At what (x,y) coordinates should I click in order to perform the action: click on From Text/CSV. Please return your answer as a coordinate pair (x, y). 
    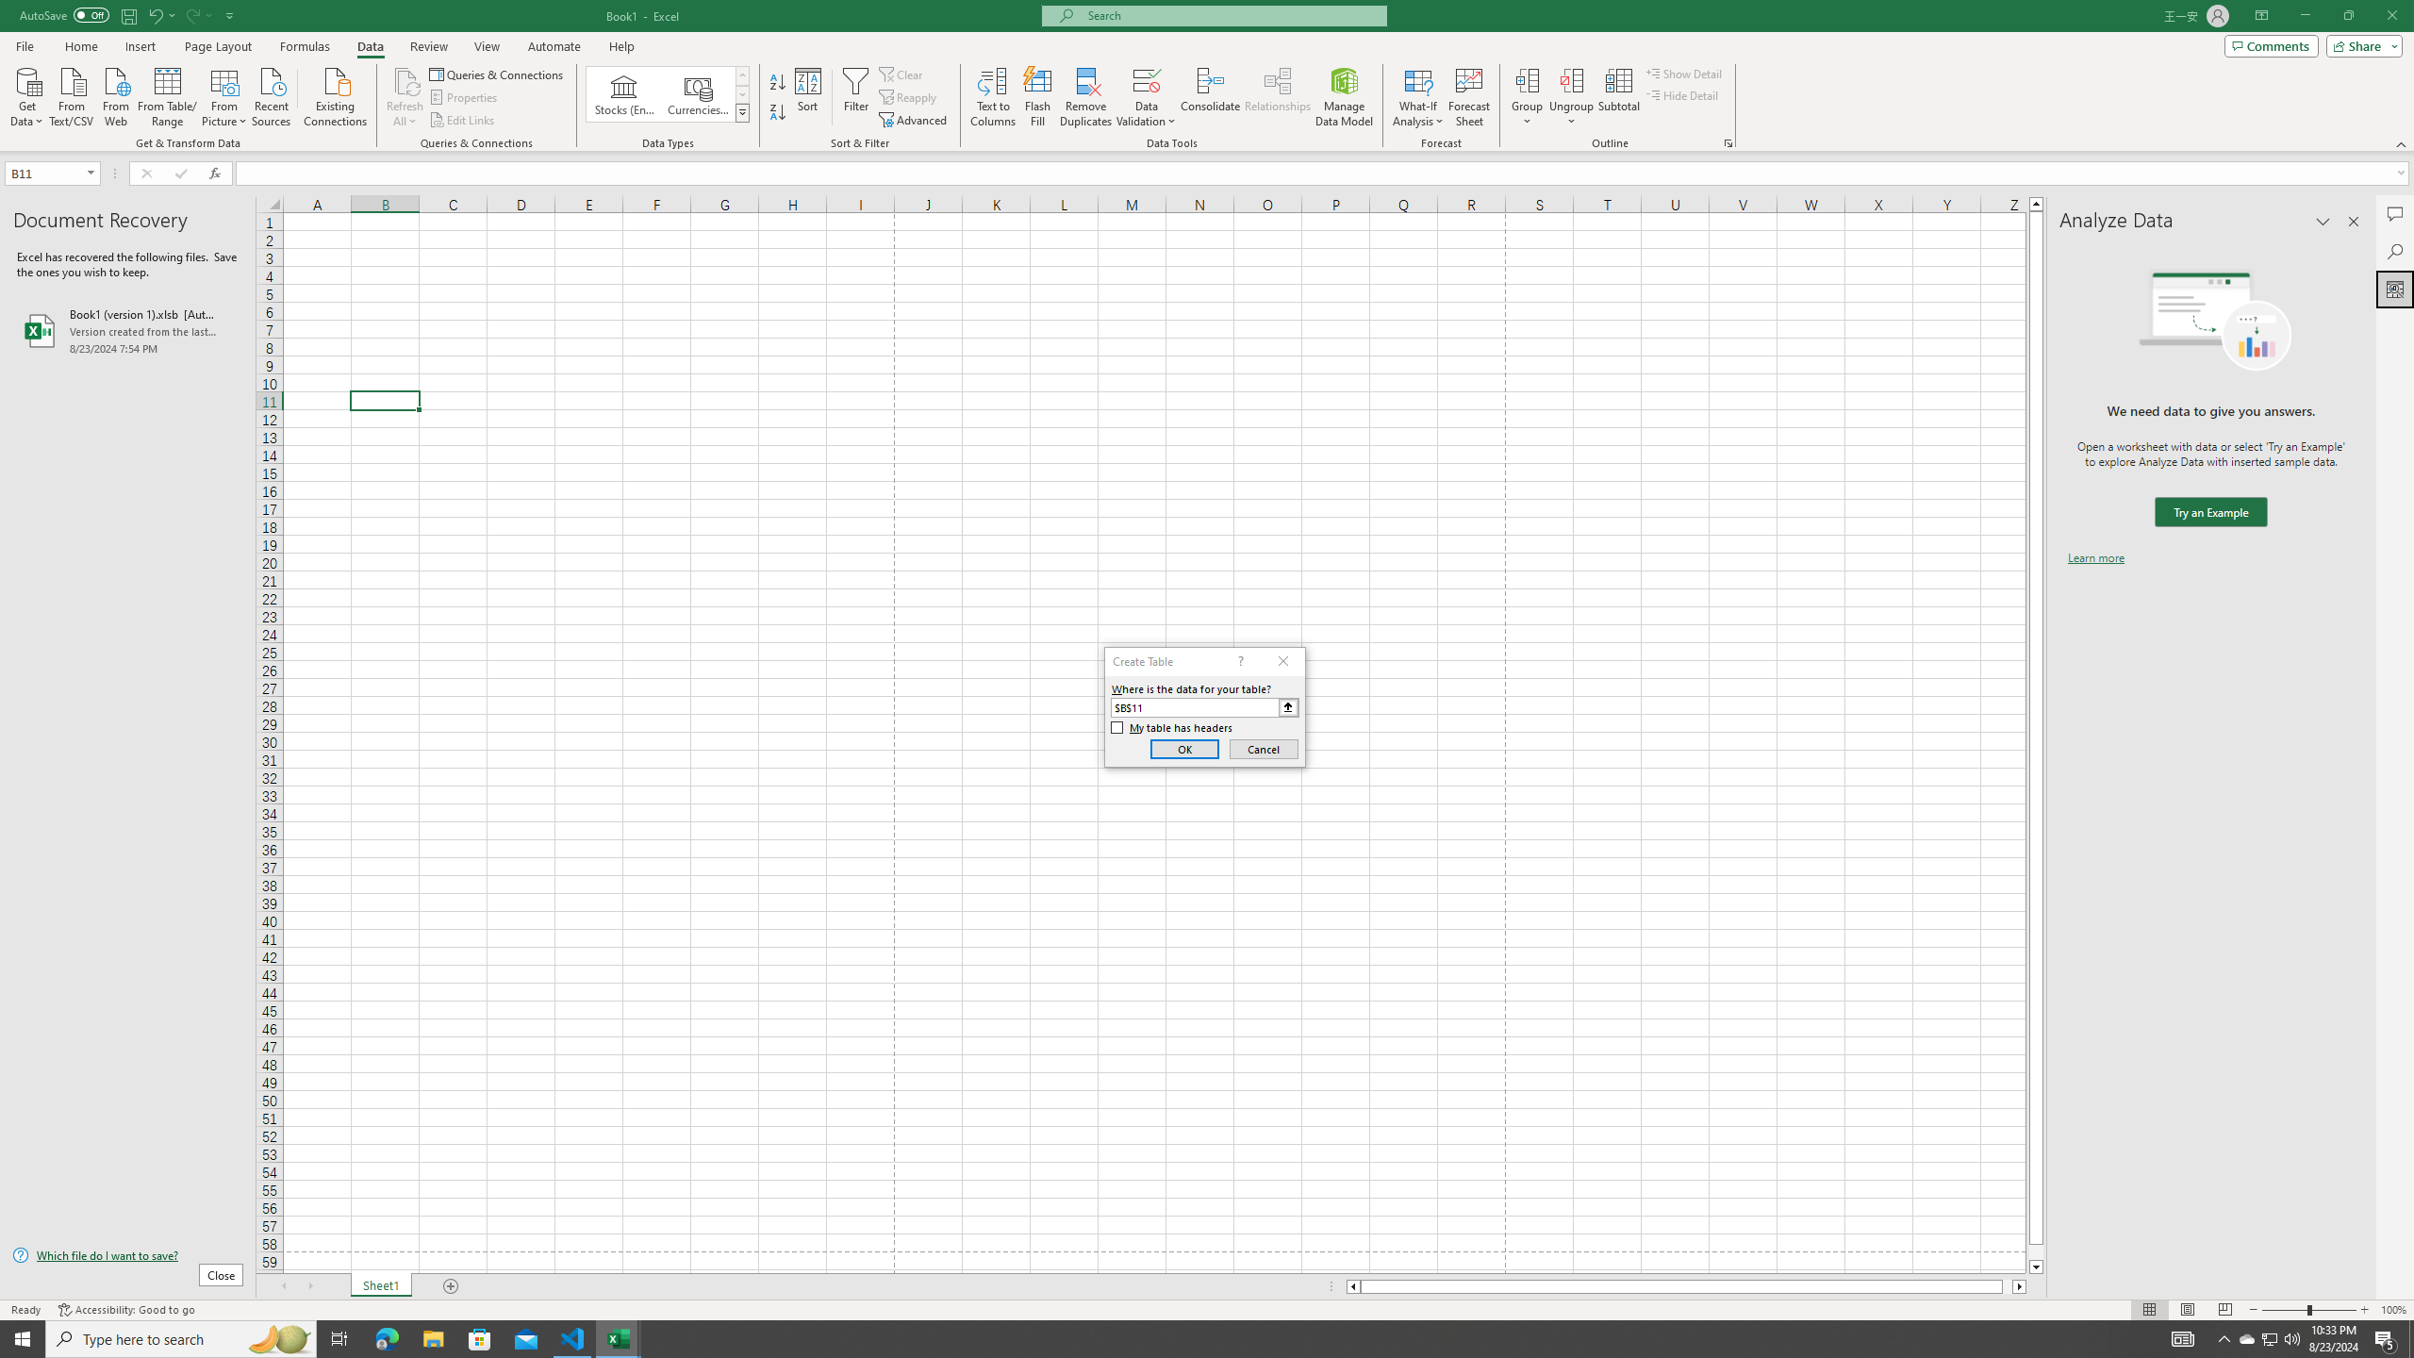
    Looking at the image, I should click on (72, 95).